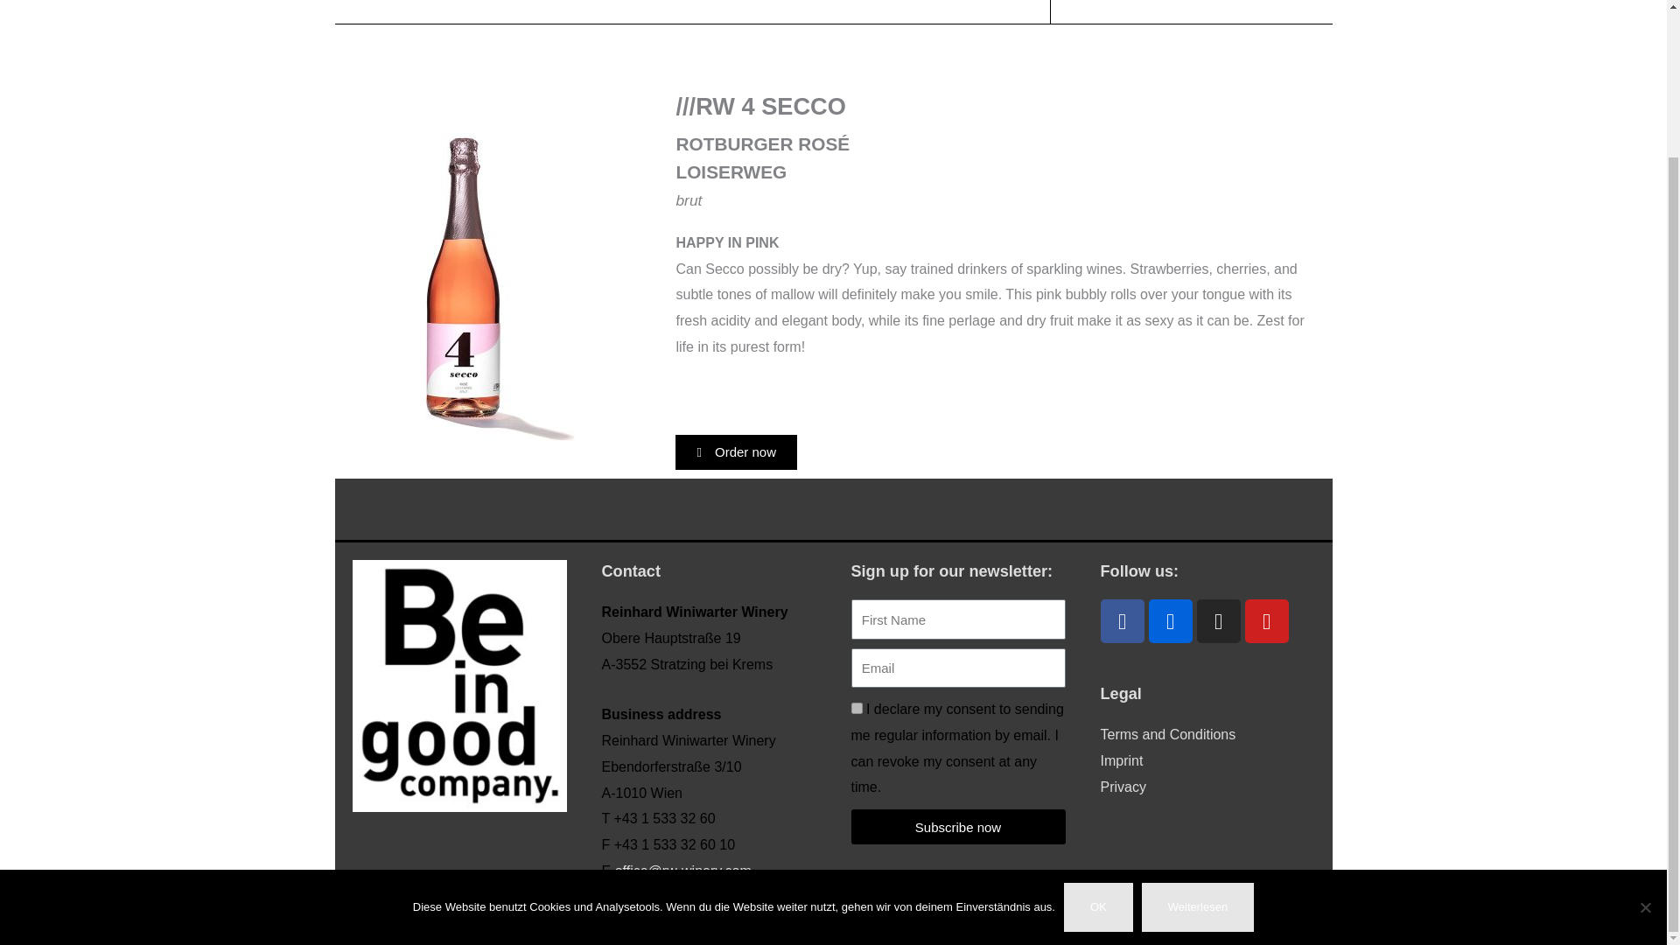 The image size is (1680, 945). Describe the element at coordinates (630, 12) in the screenshot. I see `WINERY` at that location.